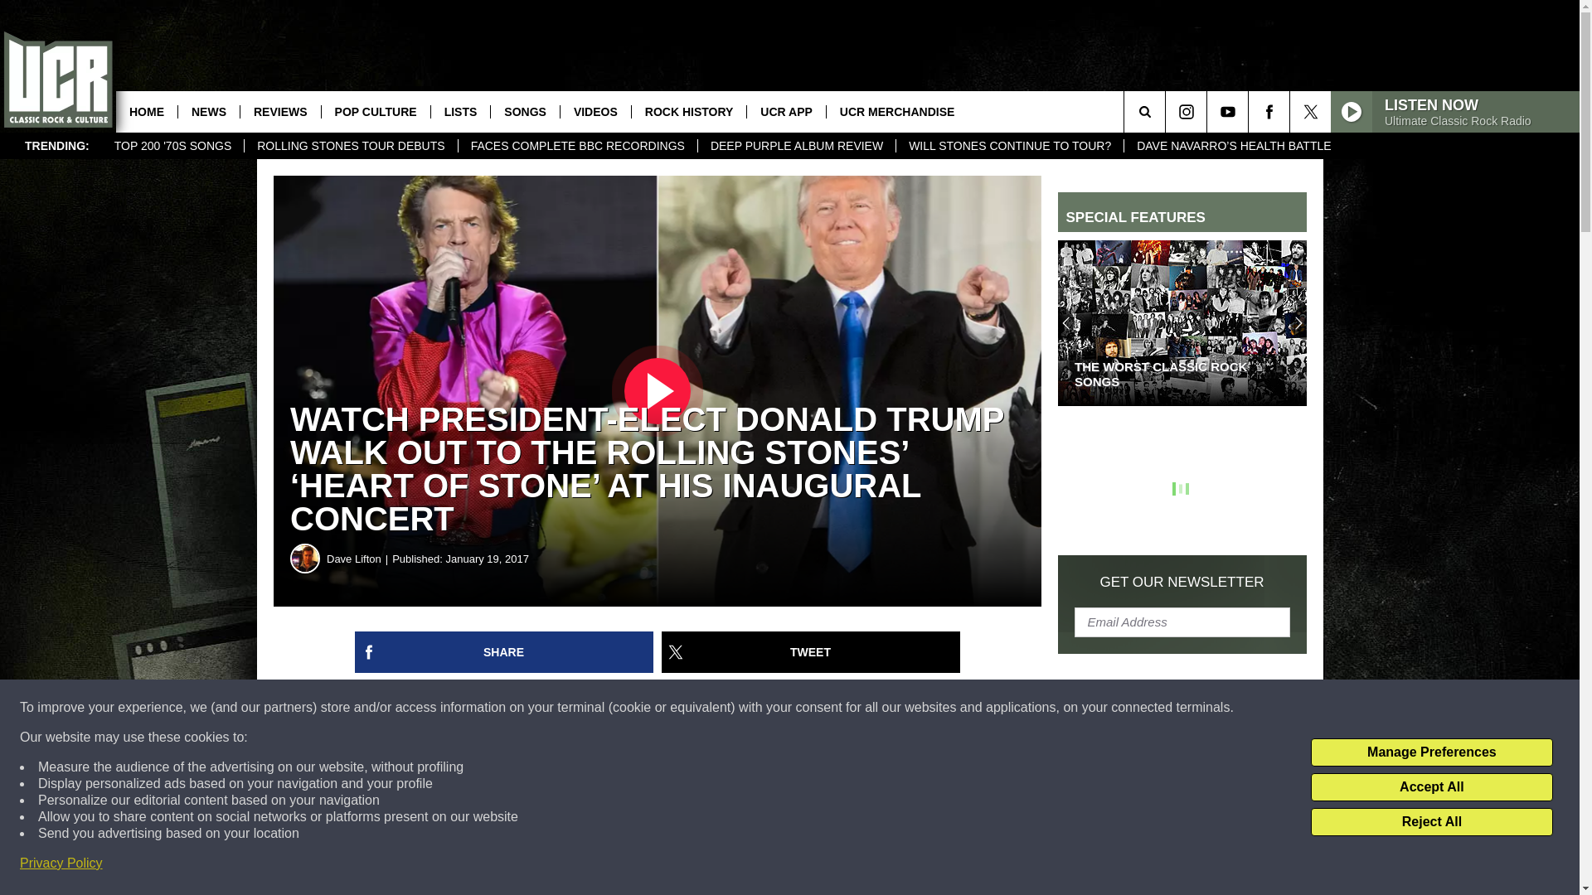  Describe the element at coordinates (390, 830) in the screenshot. I see `Spin` at that location.